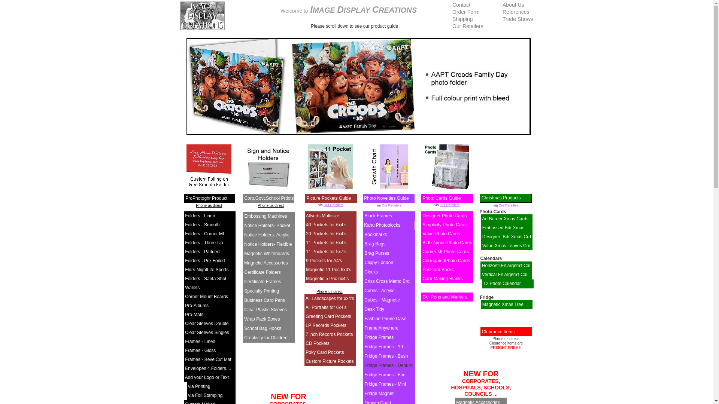 The height and width of the screenshot is (404, 719). Describe the element at coordinates (328, 316) in the screenshot. I see `Greeting Card Pockets` at that location.